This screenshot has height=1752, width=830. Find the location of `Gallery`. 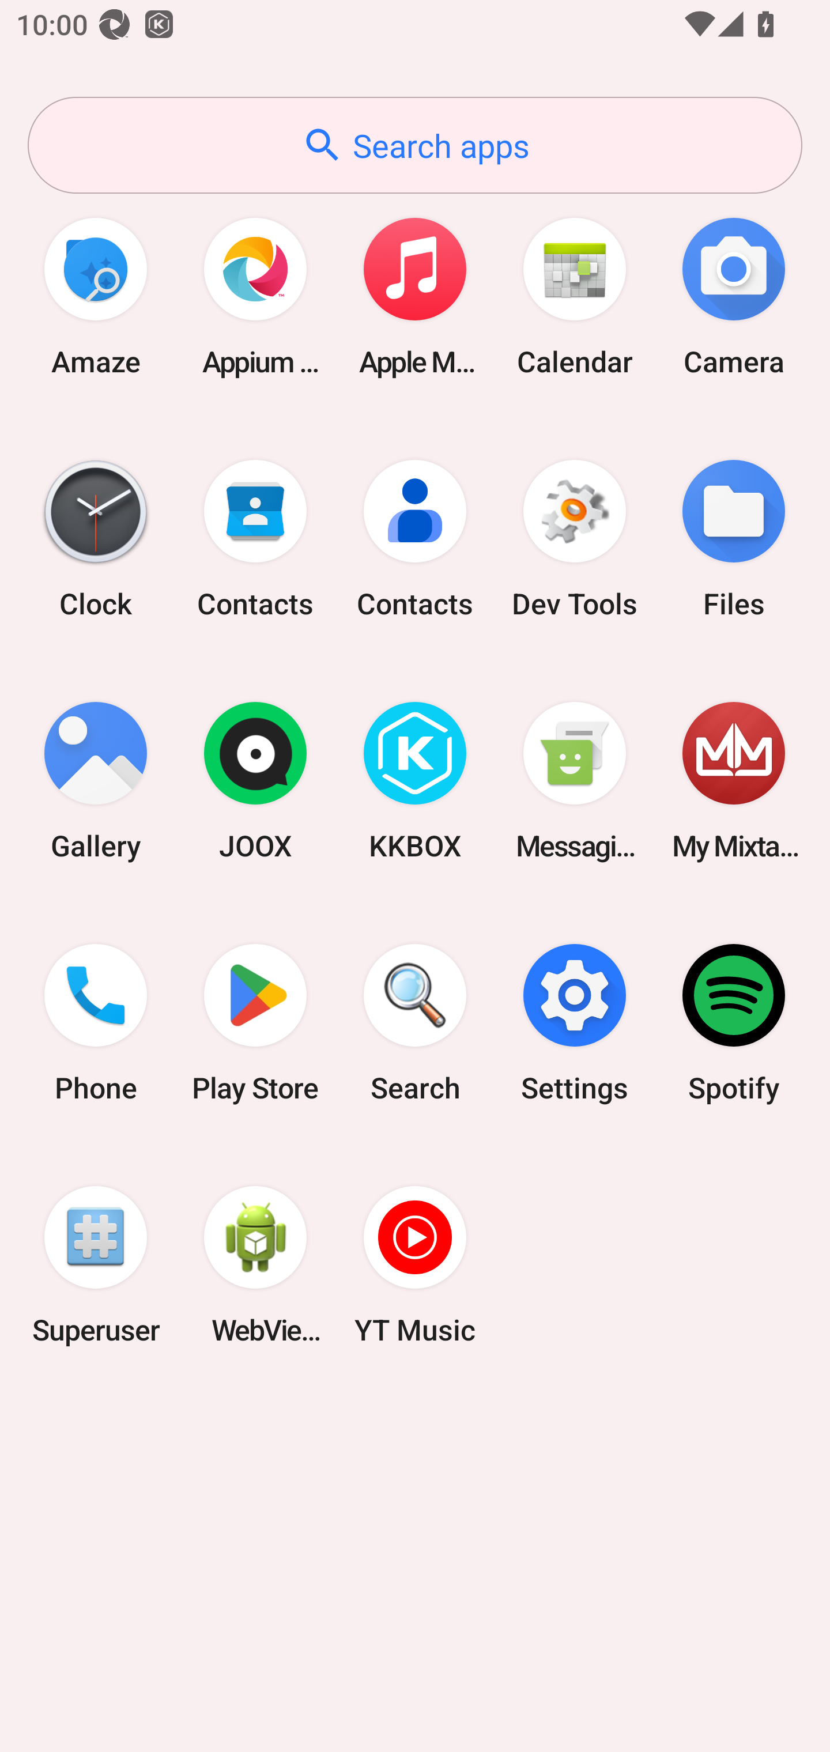

Gallery is located at coordinates (96, 781).